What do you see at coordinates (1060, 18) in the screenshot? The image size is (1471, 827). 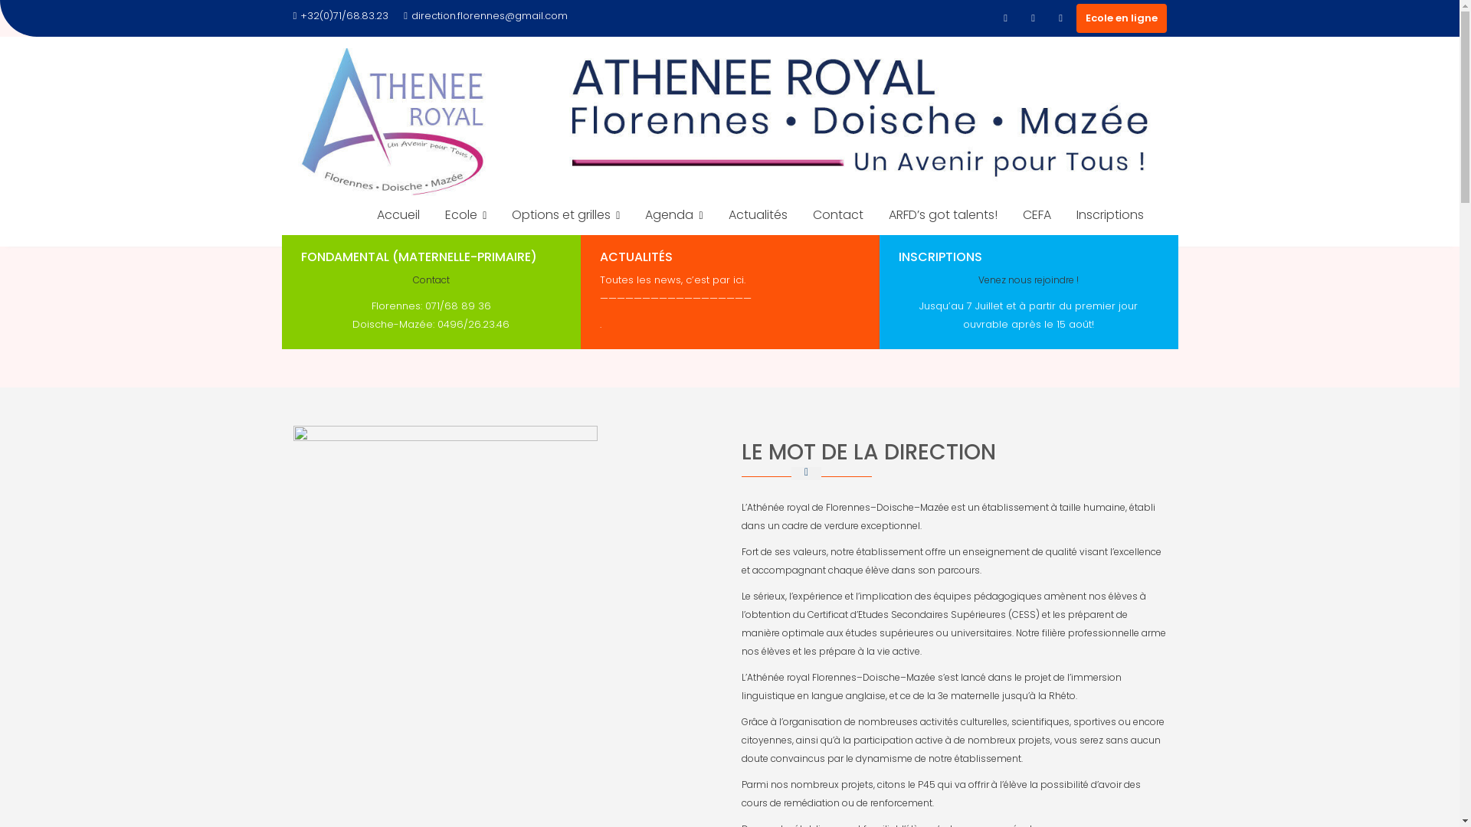 I see `Youtube` at bounding box center [1060, 18].